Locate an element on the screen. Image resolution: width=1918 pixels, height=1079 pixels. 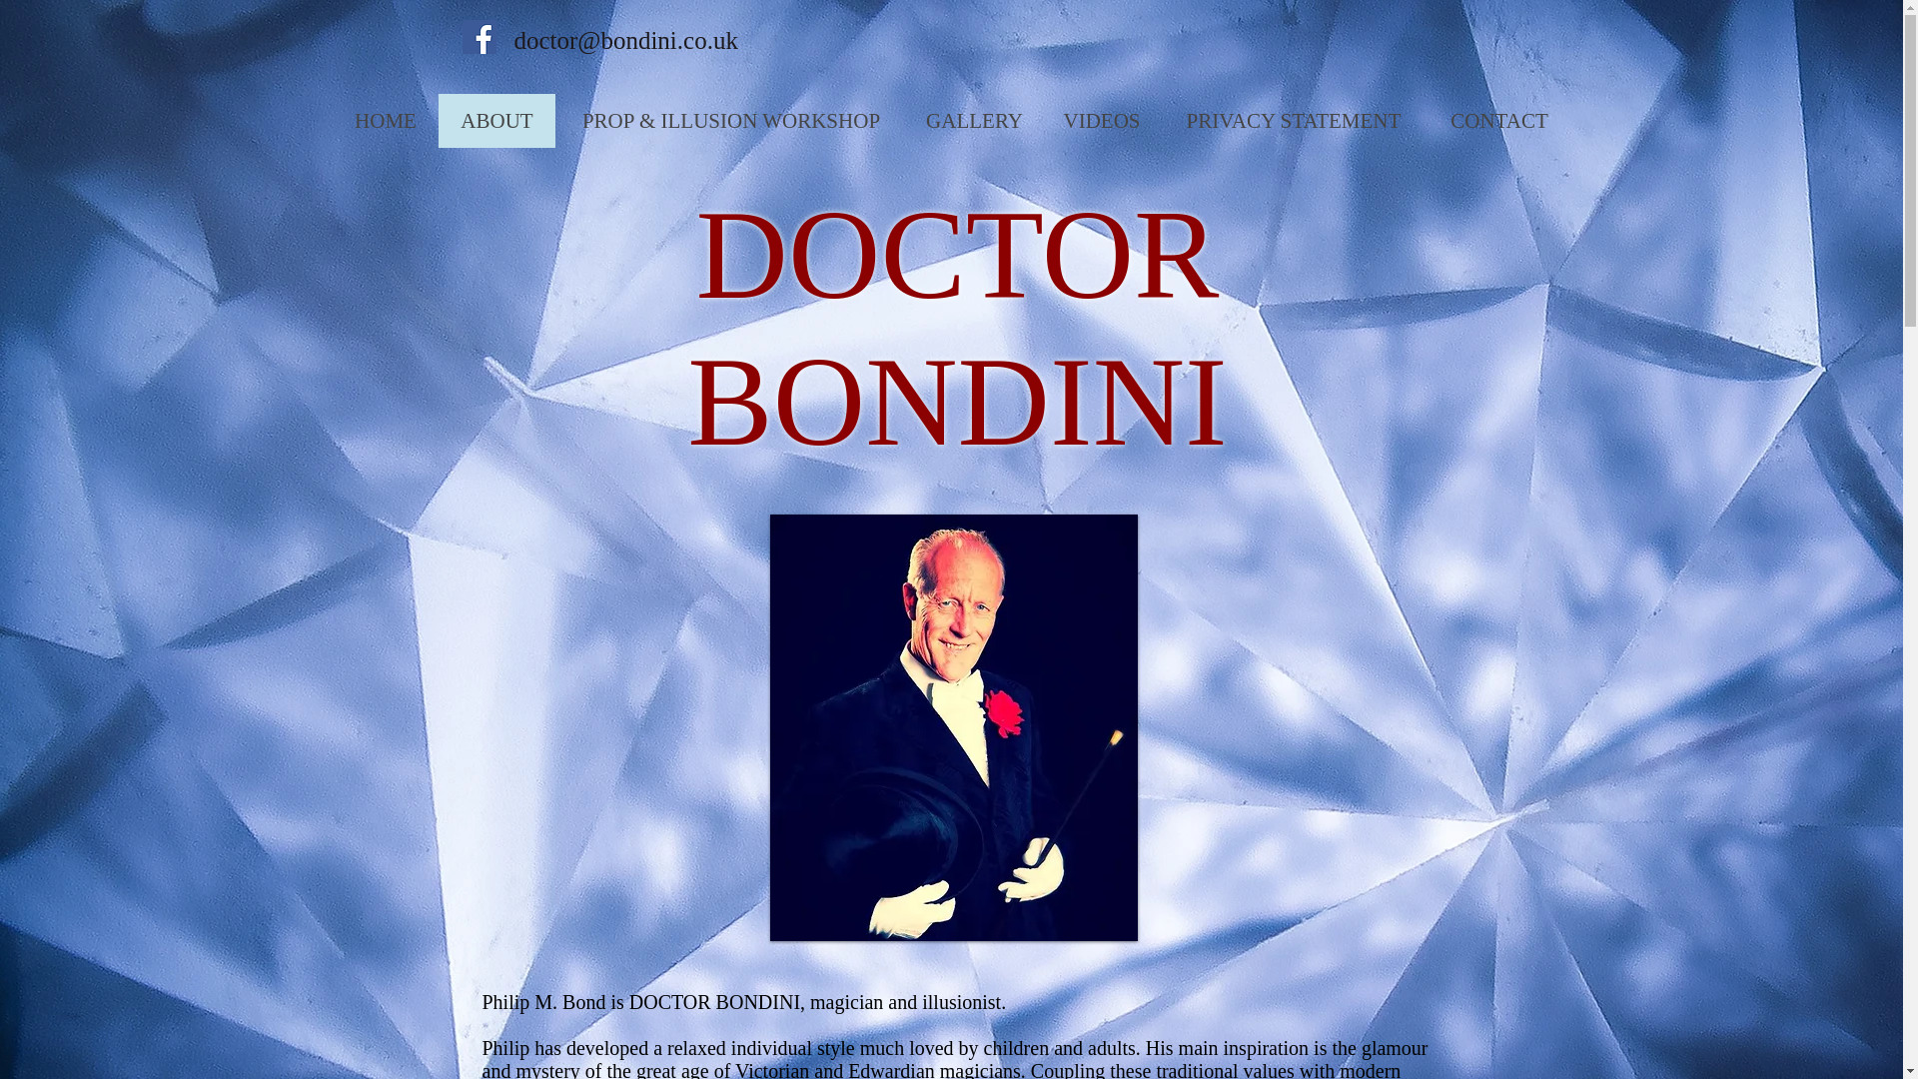
CONTACT is located at coordinates (1498, 120).